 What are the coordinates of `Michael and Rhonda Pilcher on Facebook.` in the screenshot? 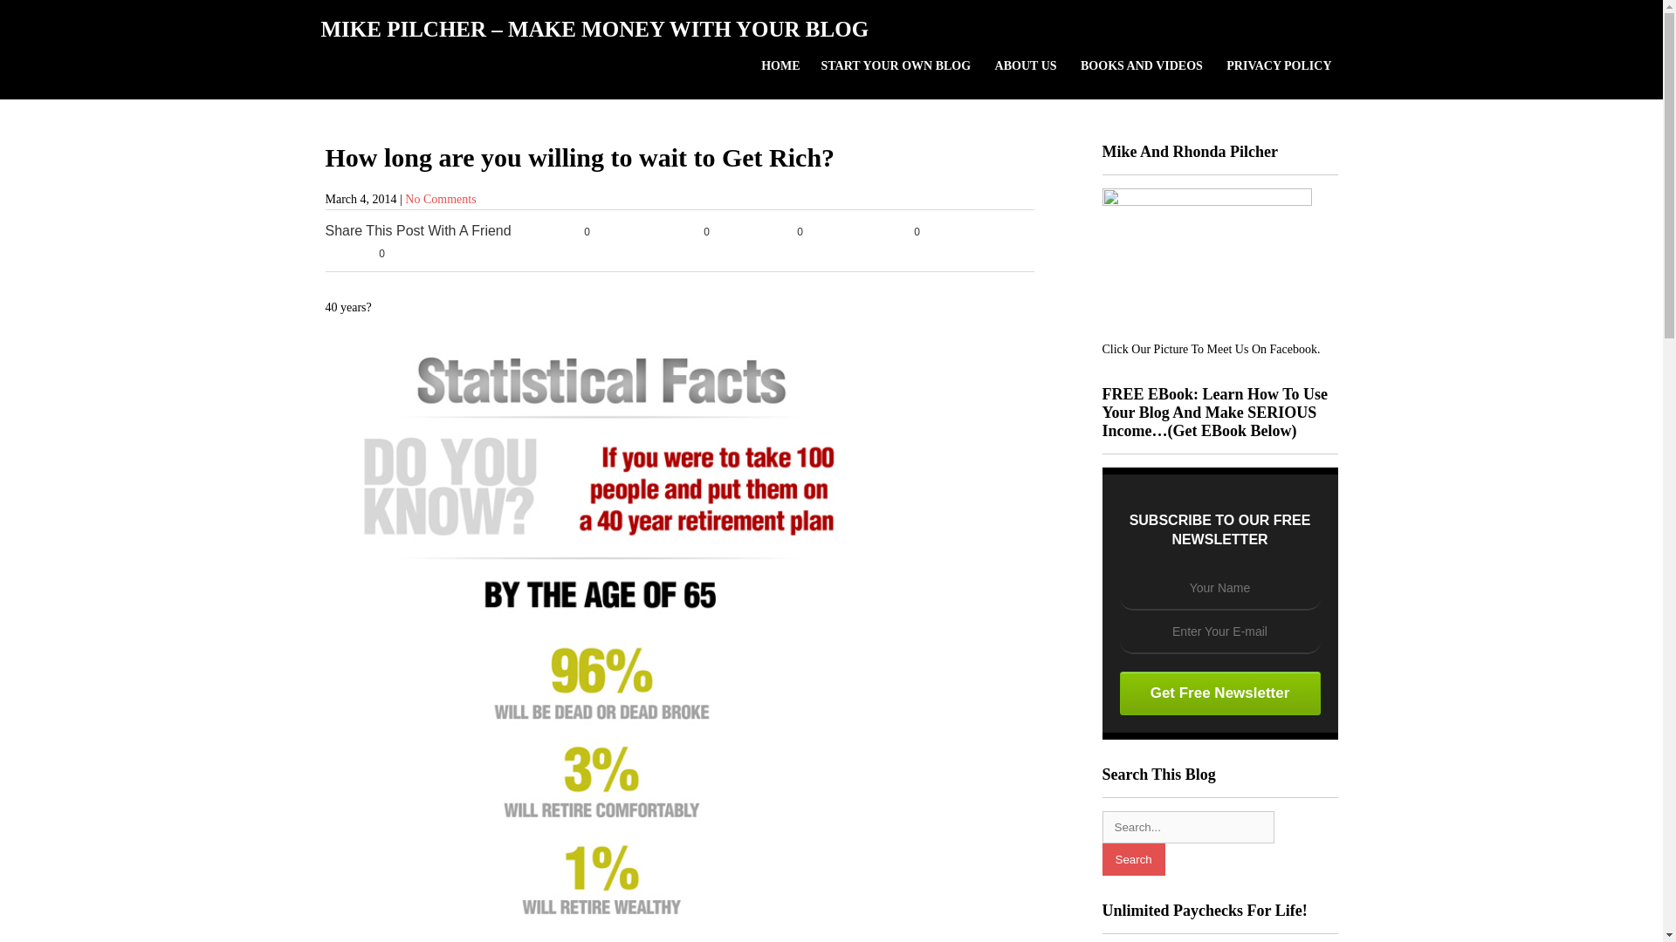 It's located at (1205, 201).